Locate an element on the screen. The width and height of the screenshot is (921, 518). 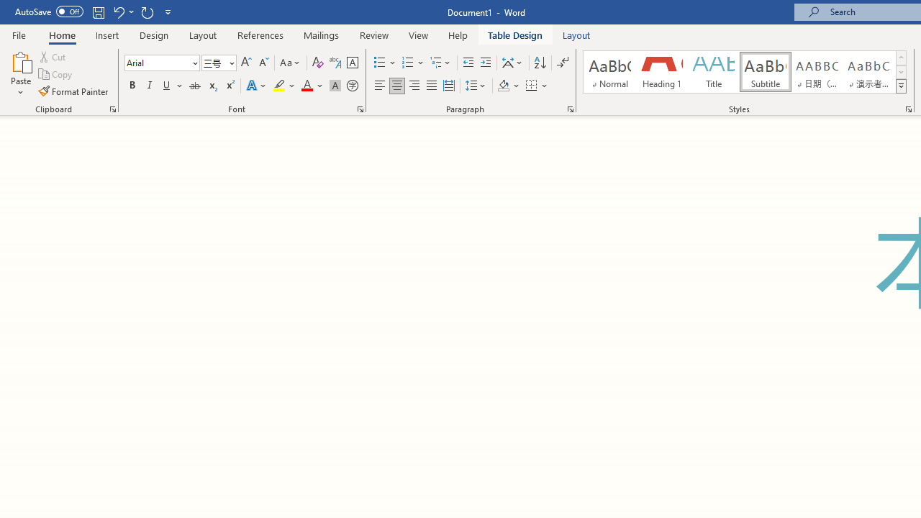
Row Down is located at coordinates (901, 72).